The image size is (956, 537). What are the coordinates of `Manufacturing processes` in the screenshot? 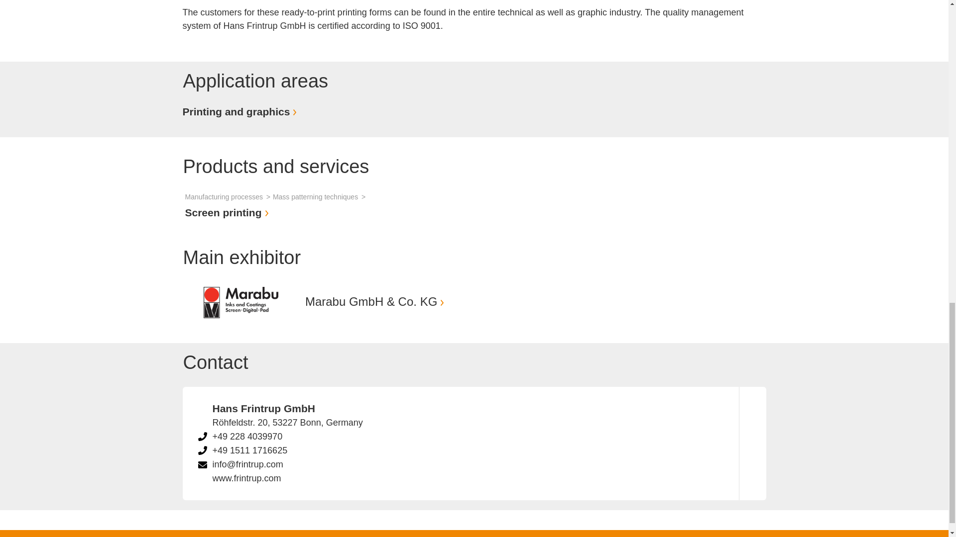 It's located at (229, 197).